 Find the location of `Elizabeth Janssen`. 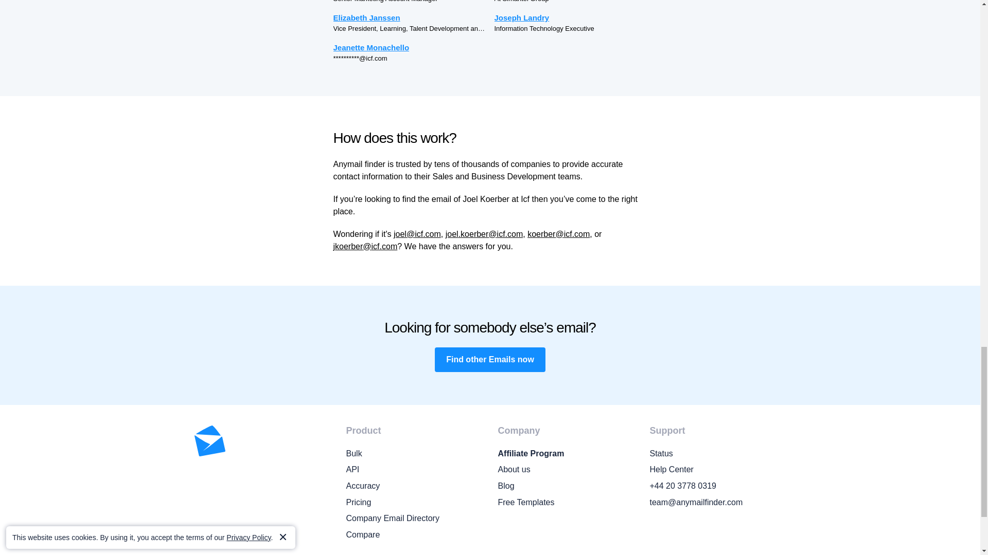

Elizabeth Janssen is located at coordinates (410, 17).